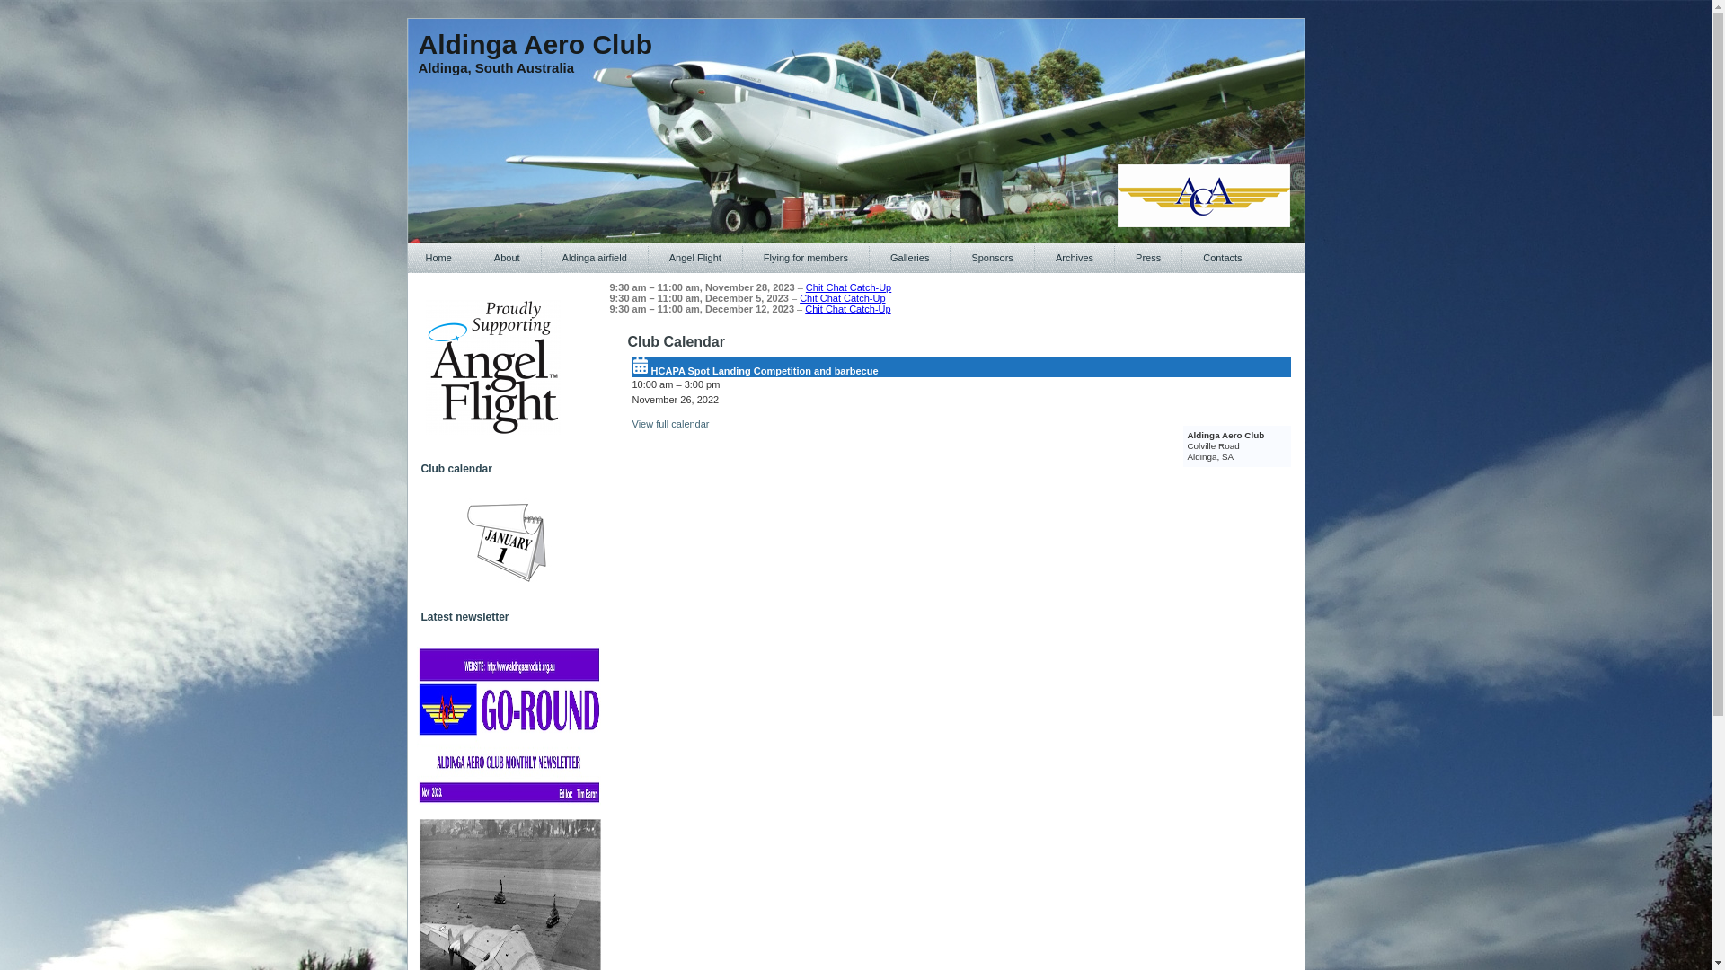 The height and width of the screenshot is (970, 1725). Describe the element at coordinates (695, 259) in the screenshot. I see `Angel Flight` at that location.